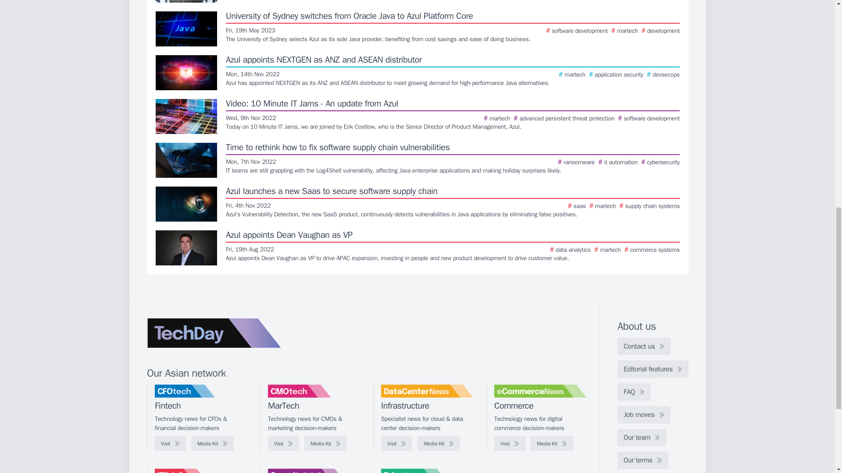  Describe the element at coordinates (510, 443) in the screenshot. I see `Visit` at that location.